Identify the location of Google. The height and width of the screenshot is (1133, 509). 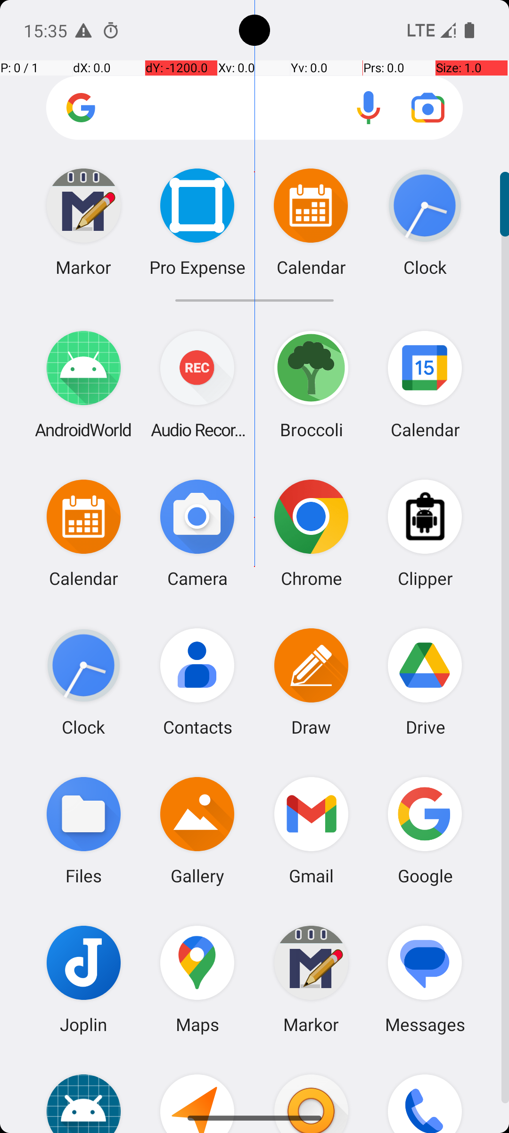
(425, 830).